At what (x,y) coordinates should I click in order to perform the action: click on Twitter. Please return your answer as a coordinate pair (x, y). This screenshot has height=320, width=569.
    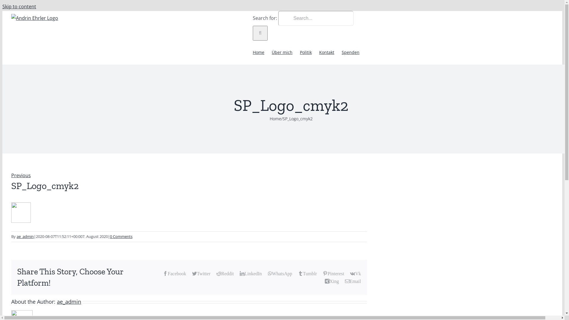
    Looking at the image, I should click on (201, 273).